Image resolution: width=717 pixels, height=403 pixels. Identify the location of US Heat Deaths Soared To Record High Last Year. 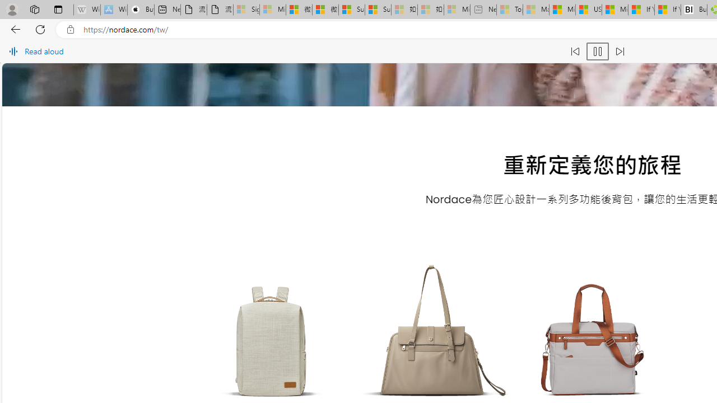
(588, 10).